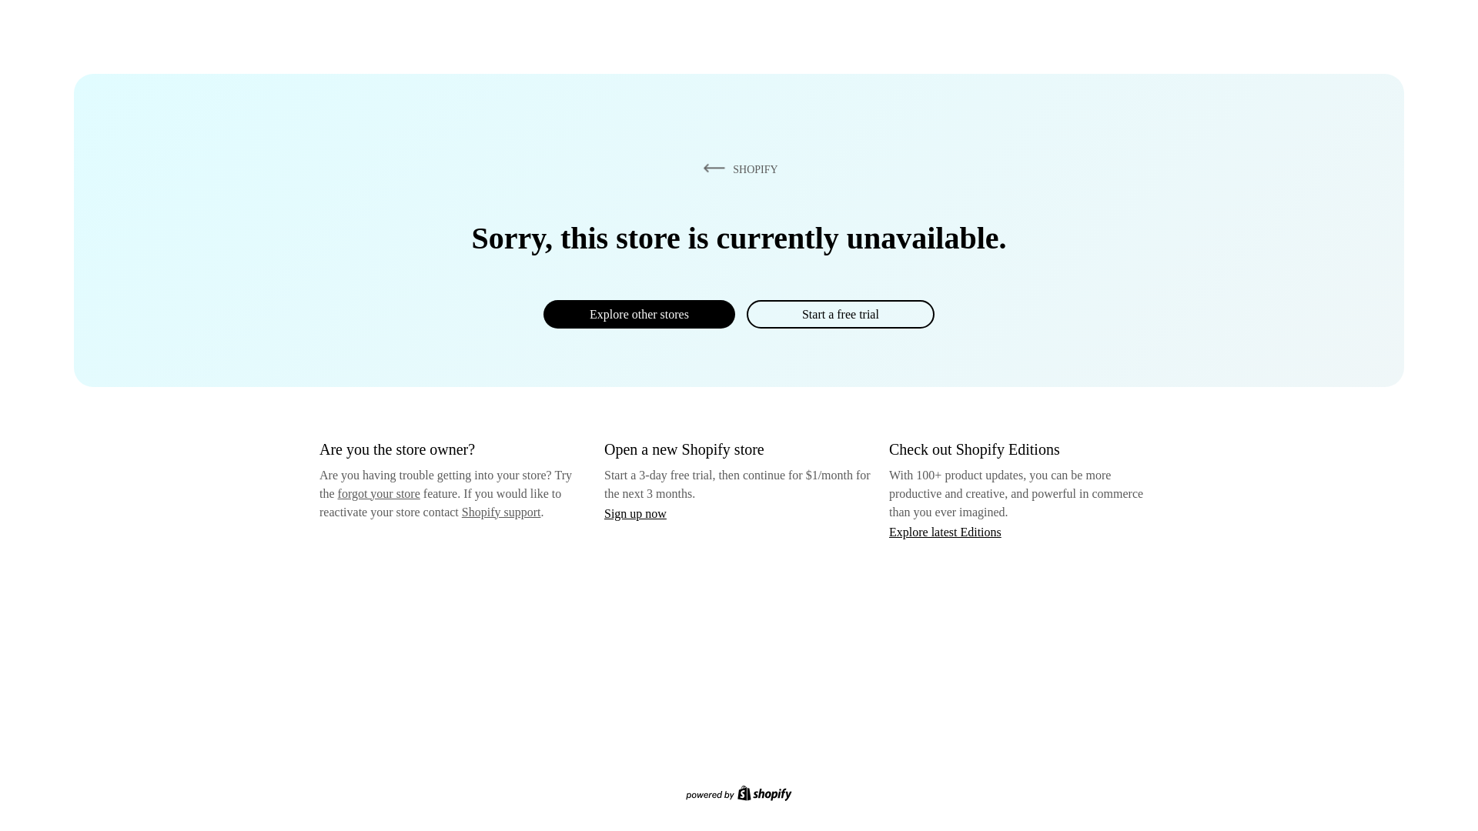  Describe the element at coordinates (737, 169) in the screenshot. I see `SHOPIFY` at that location.